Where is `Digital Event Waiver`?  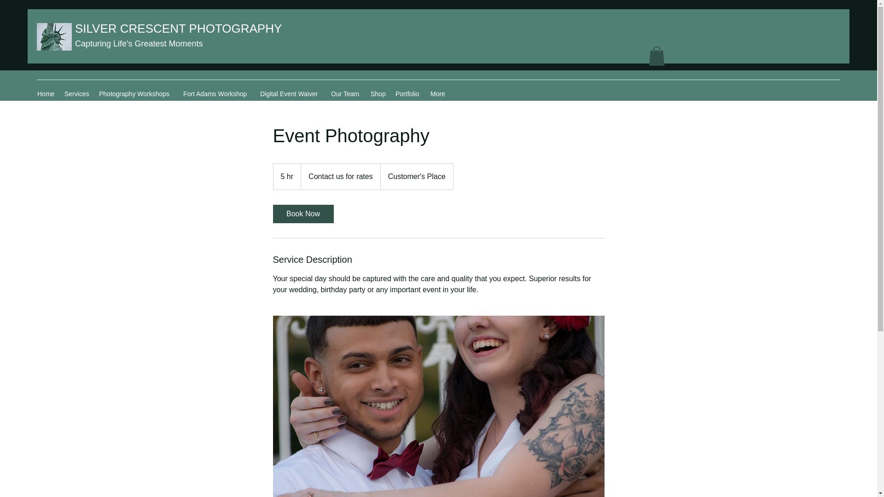
Digital Event Waiver is located at coordinates (291, 94).